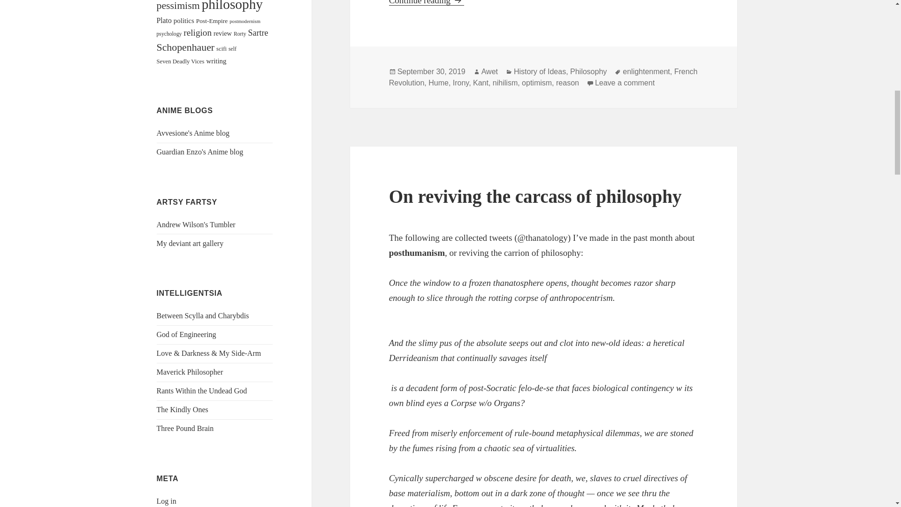 The width and height of the screenshot is (901, 507). I want to click on Essays by Brianna Berbenuik, so click(209, 353).